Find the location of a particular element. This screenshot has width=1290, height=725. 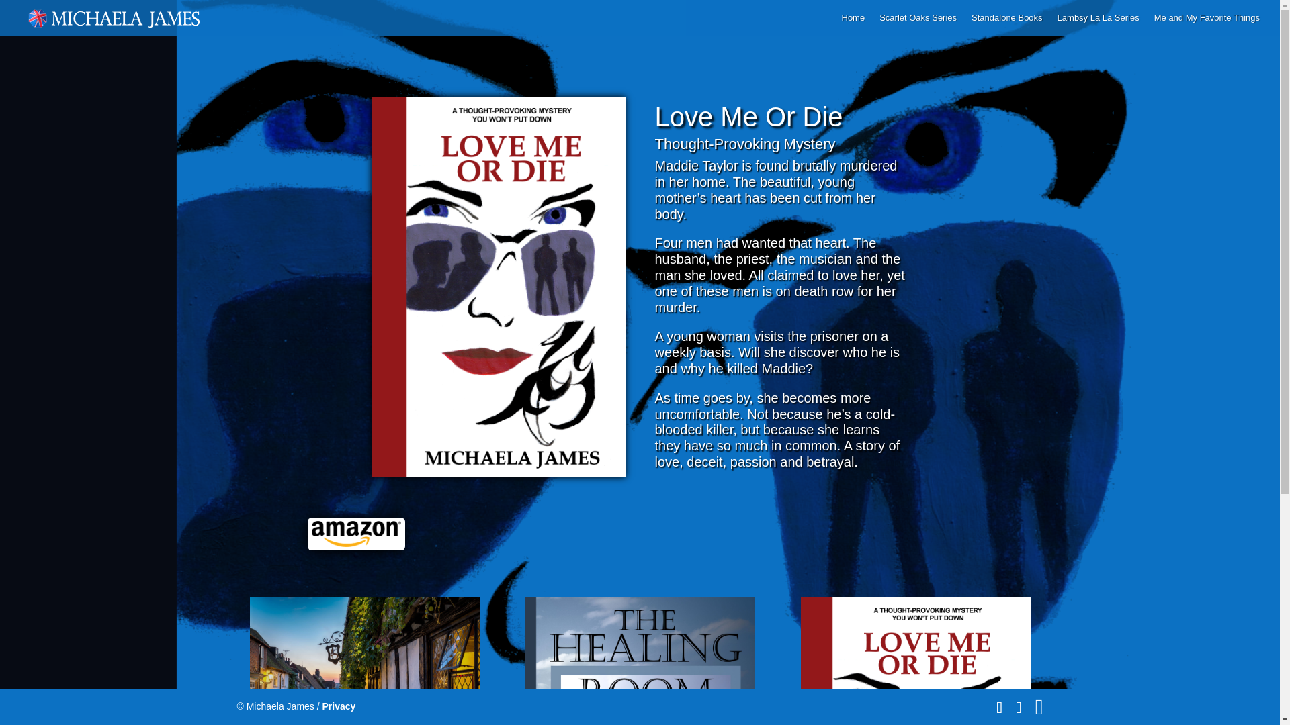

Scarlet Oaks Series is located at coordinates (918, 25).